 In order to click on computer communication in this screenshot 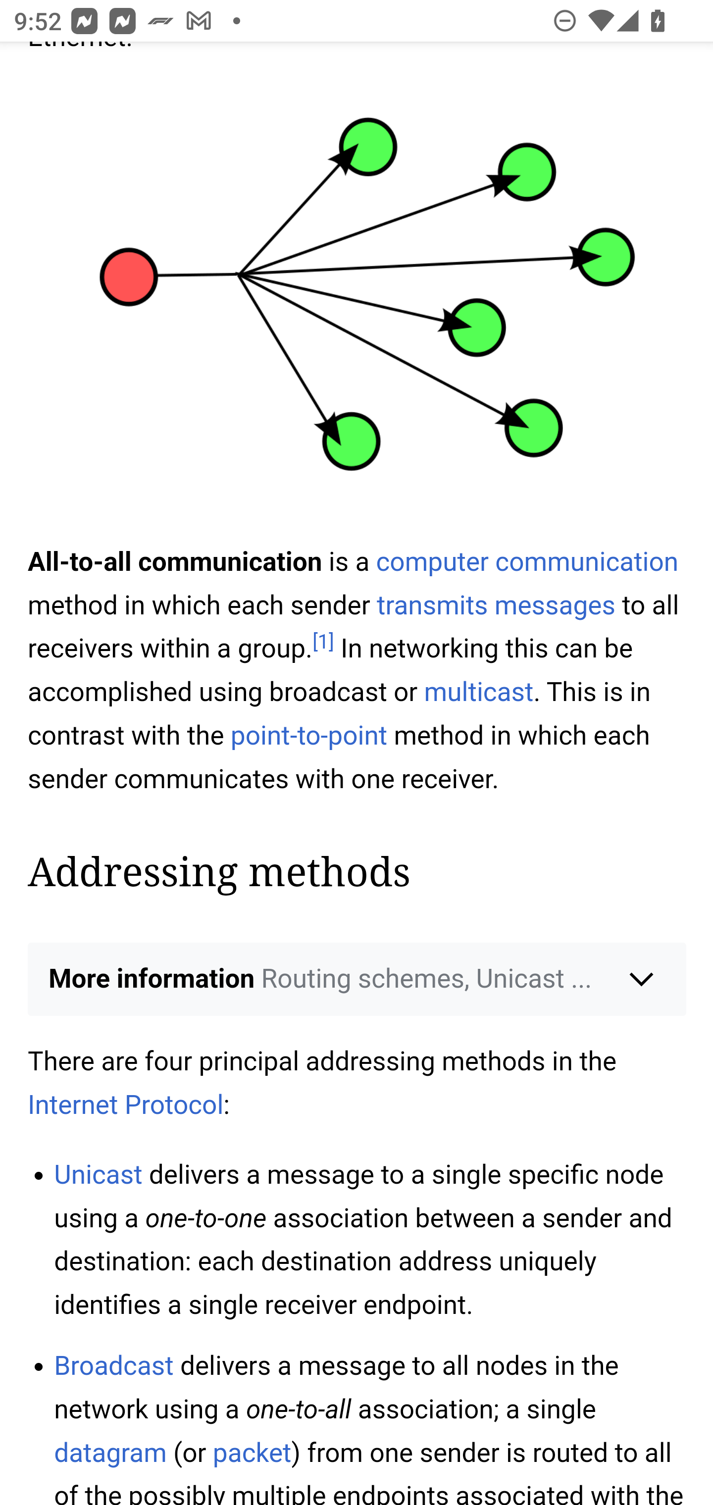, I will do `click(527, 562)`.